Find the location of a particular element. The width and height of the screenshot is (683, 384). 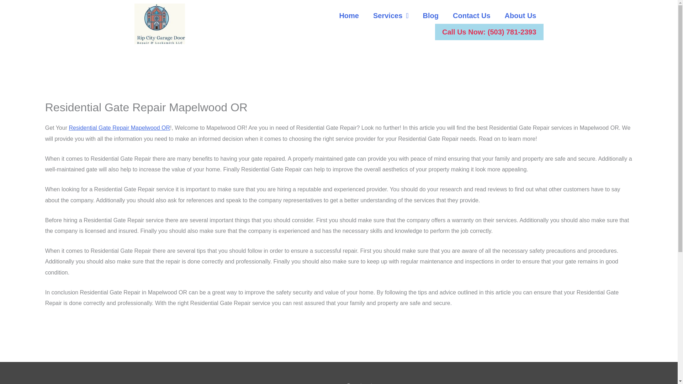

Home is located at coordinates (349, 15).